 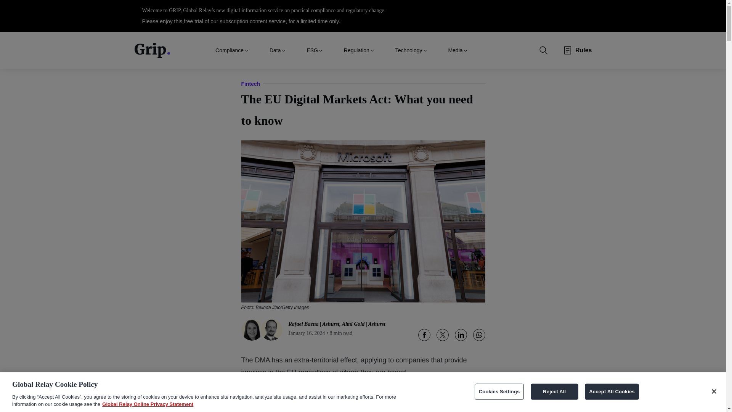 I want to click on Click to share on WhatsApp, so click(x=479, y=335).